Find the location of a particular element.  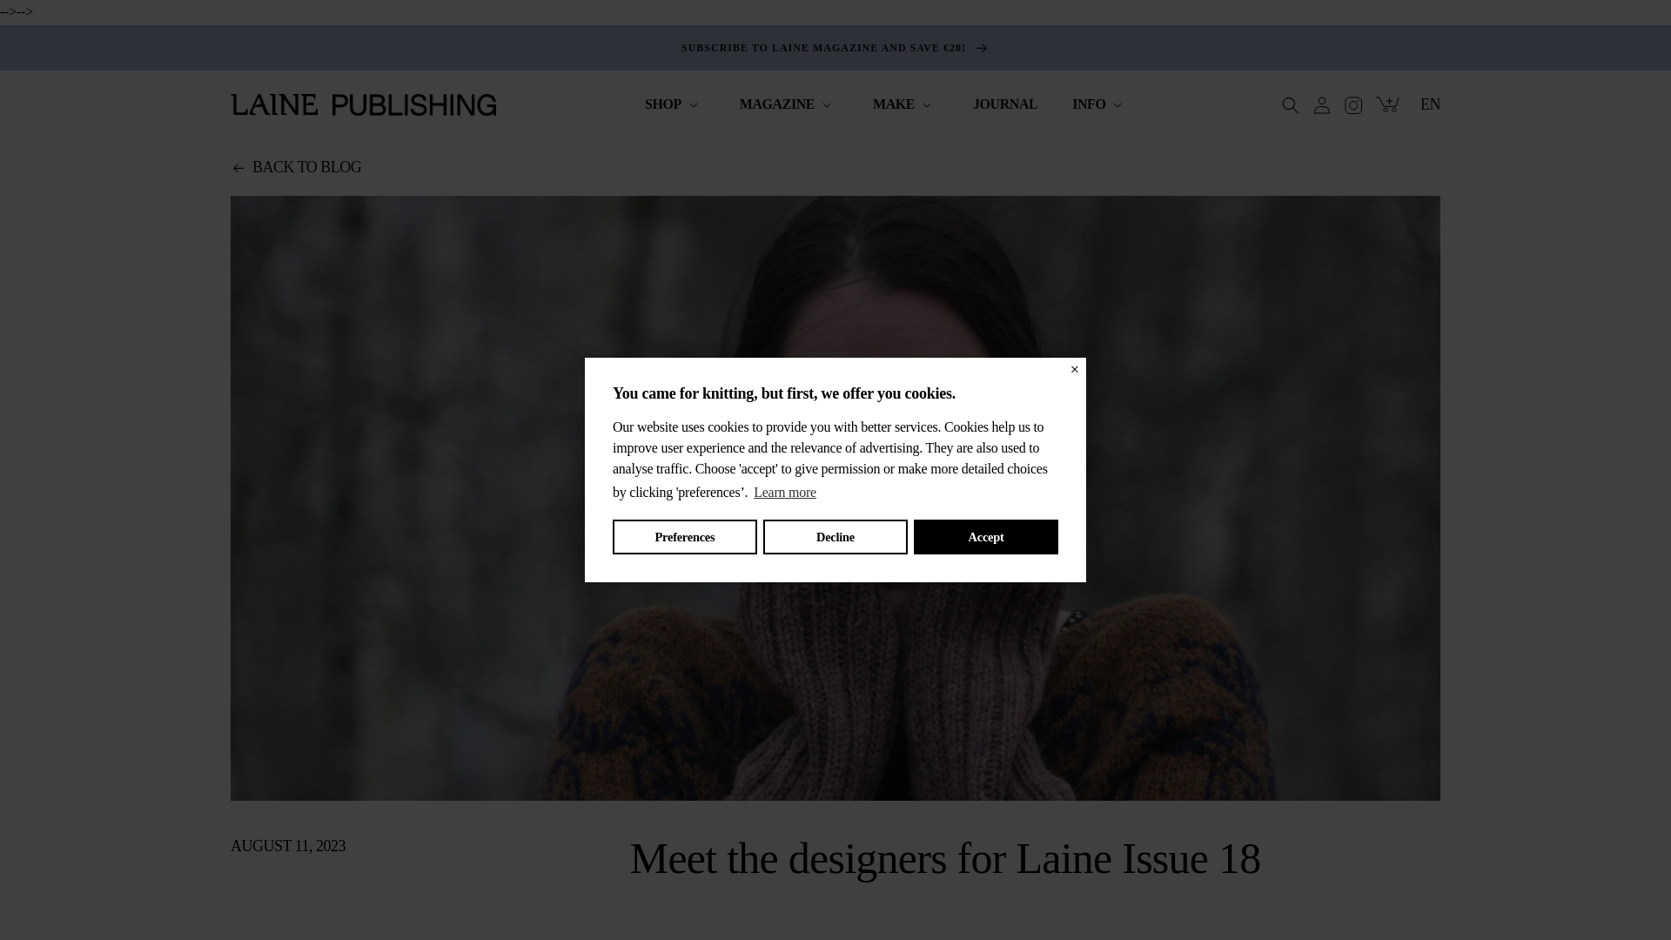

Skip to content is located at coordinates (52, 20).